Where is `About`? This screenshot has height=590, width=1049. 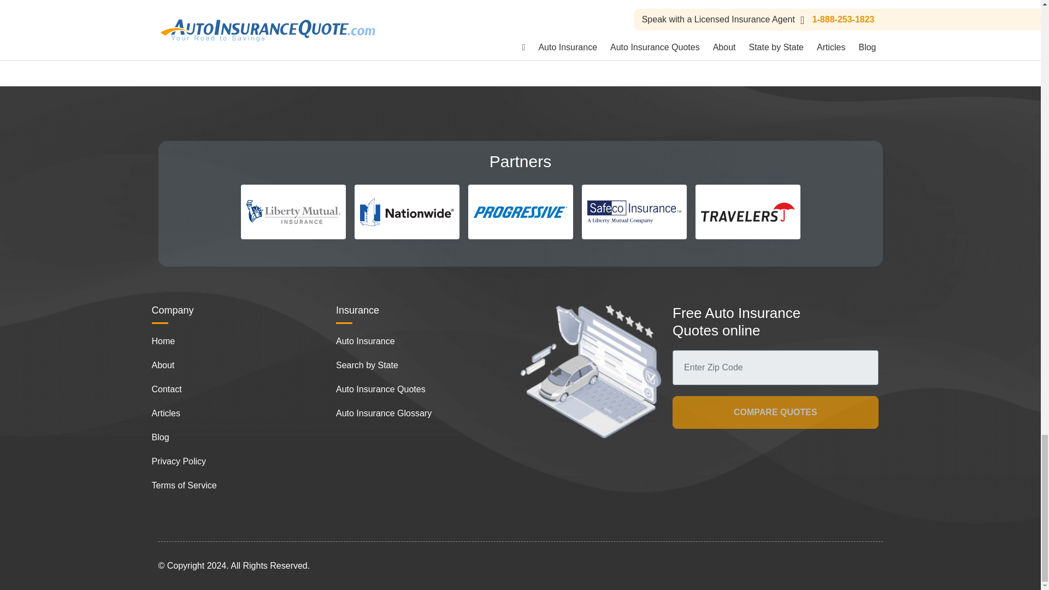
About is located at coordinates (163, 365).